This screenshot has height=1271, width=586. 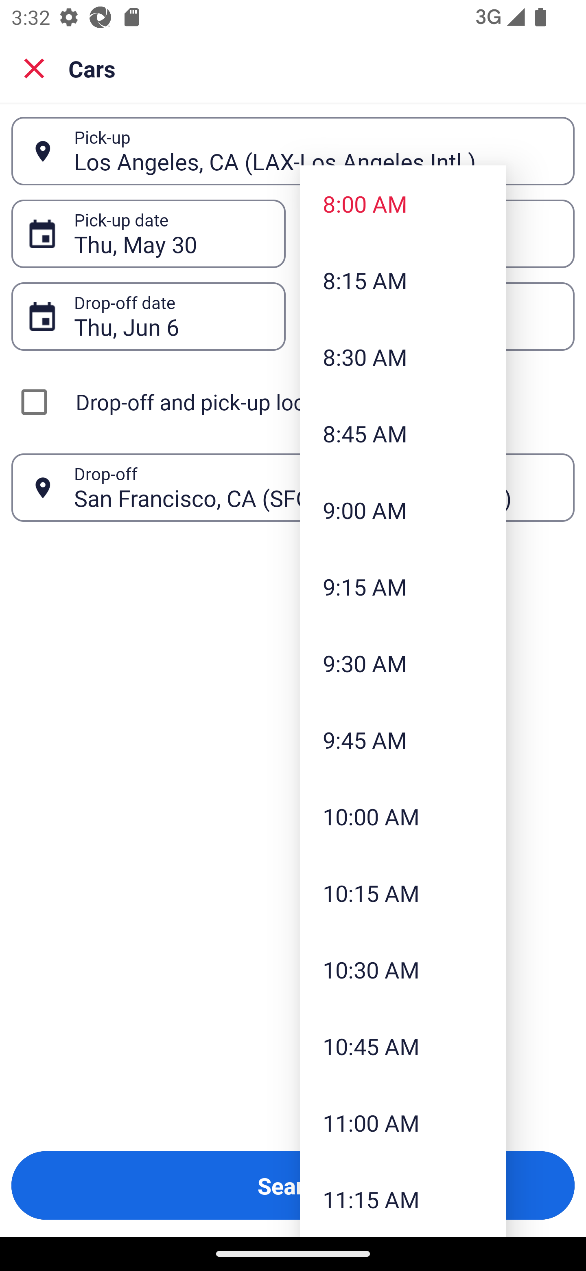 What do you see at coordinates (403, 280) in the screenshot?
I see `8:15 AM` at bounding box center [403, 280].